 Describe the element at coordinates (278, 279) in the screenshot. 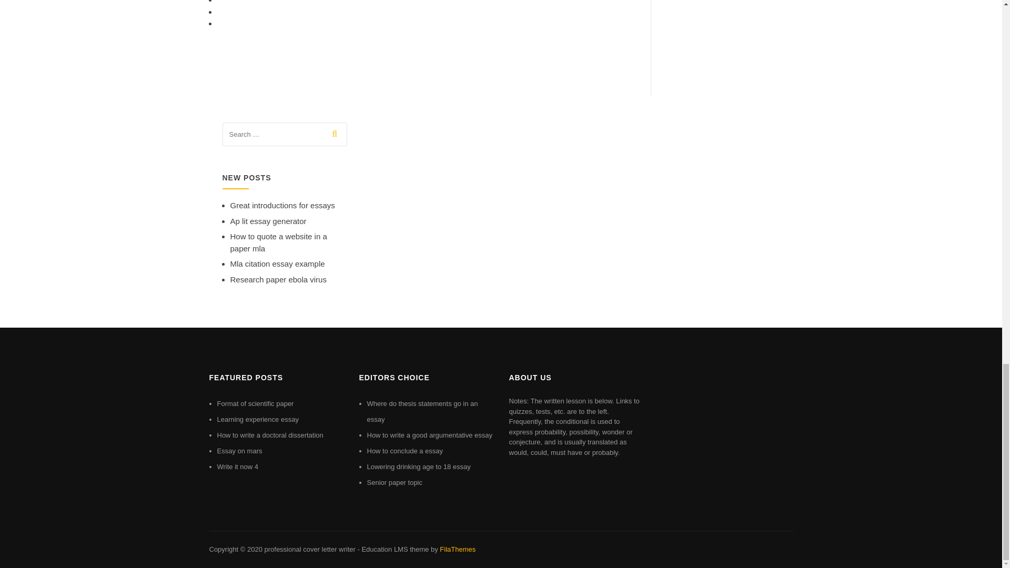

I see `Research paper ebola virus` at that location.